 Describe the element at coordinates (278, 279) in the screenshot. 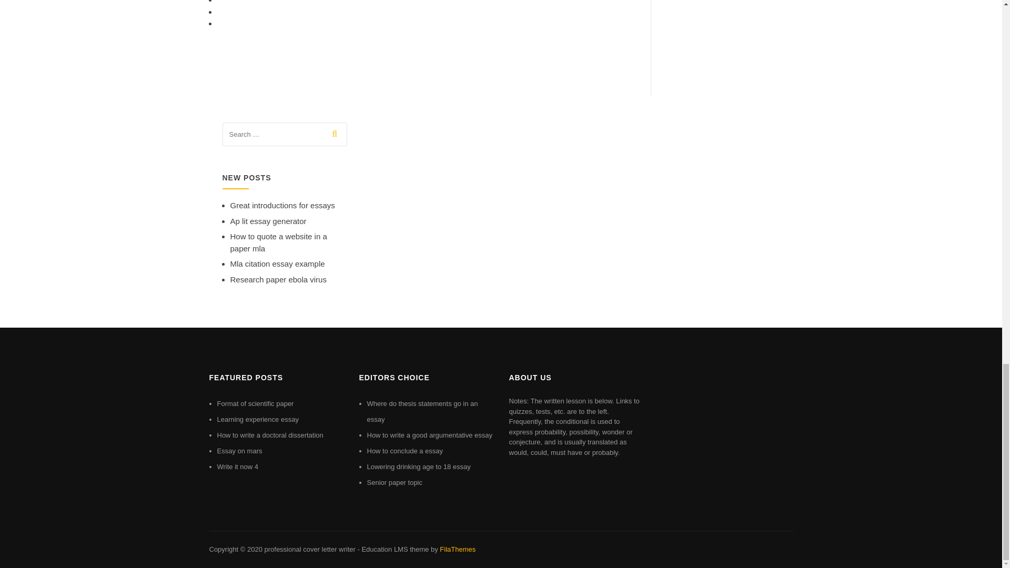

I see `Research paper ebola virus` at that location.